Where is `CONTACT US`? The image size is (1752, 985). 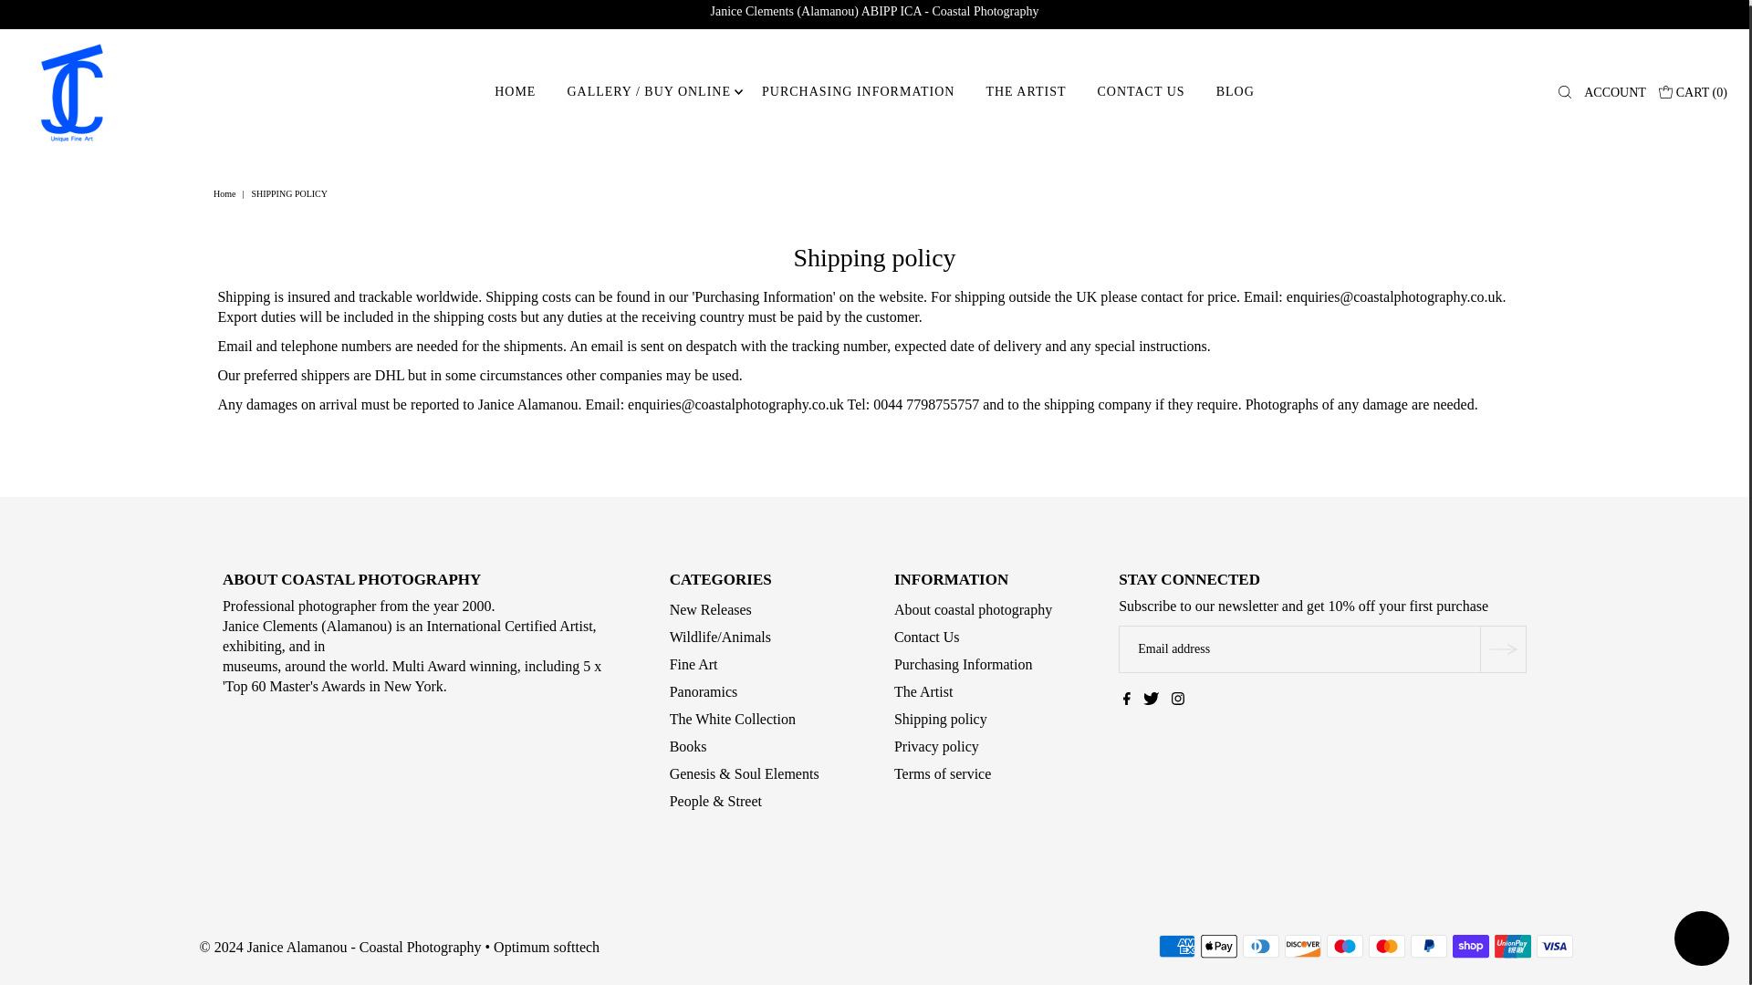
CONTACT US is located at coordinates (1141, 91).